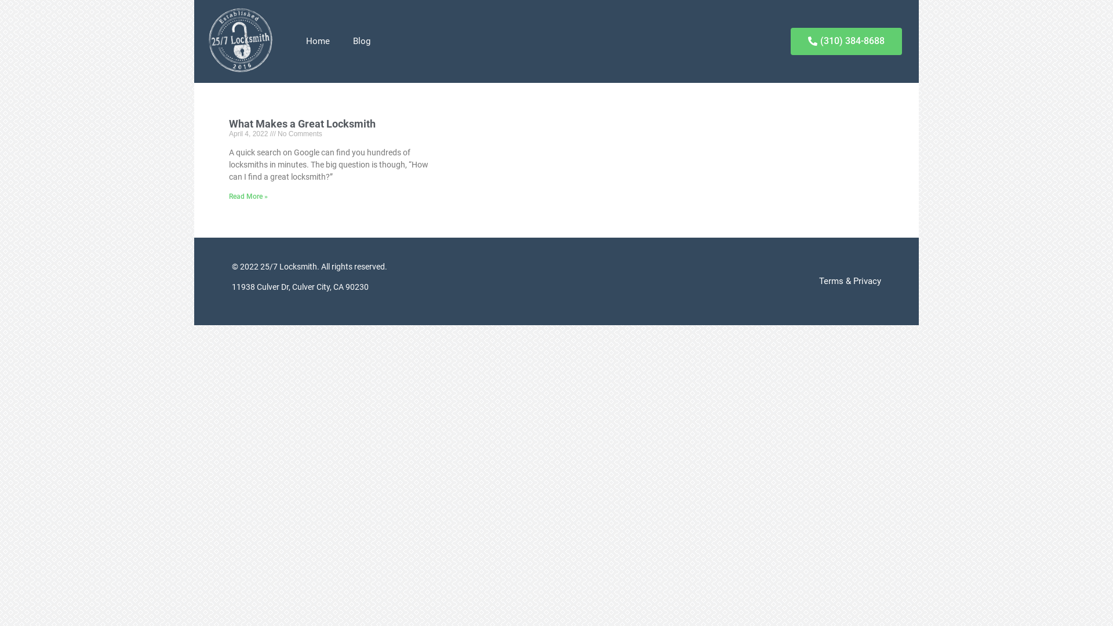 This screenshot has width=1113, height=626. Describe the element at coordinates (846, 42) in the screenshot. I see `(310) 384-8688` at that location.